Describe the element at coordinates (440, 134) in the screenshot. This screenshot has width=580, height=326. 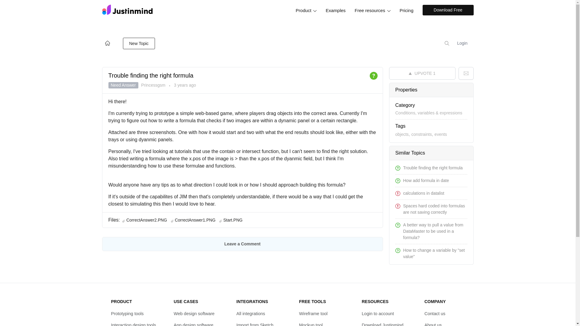
I see `events` at that location.